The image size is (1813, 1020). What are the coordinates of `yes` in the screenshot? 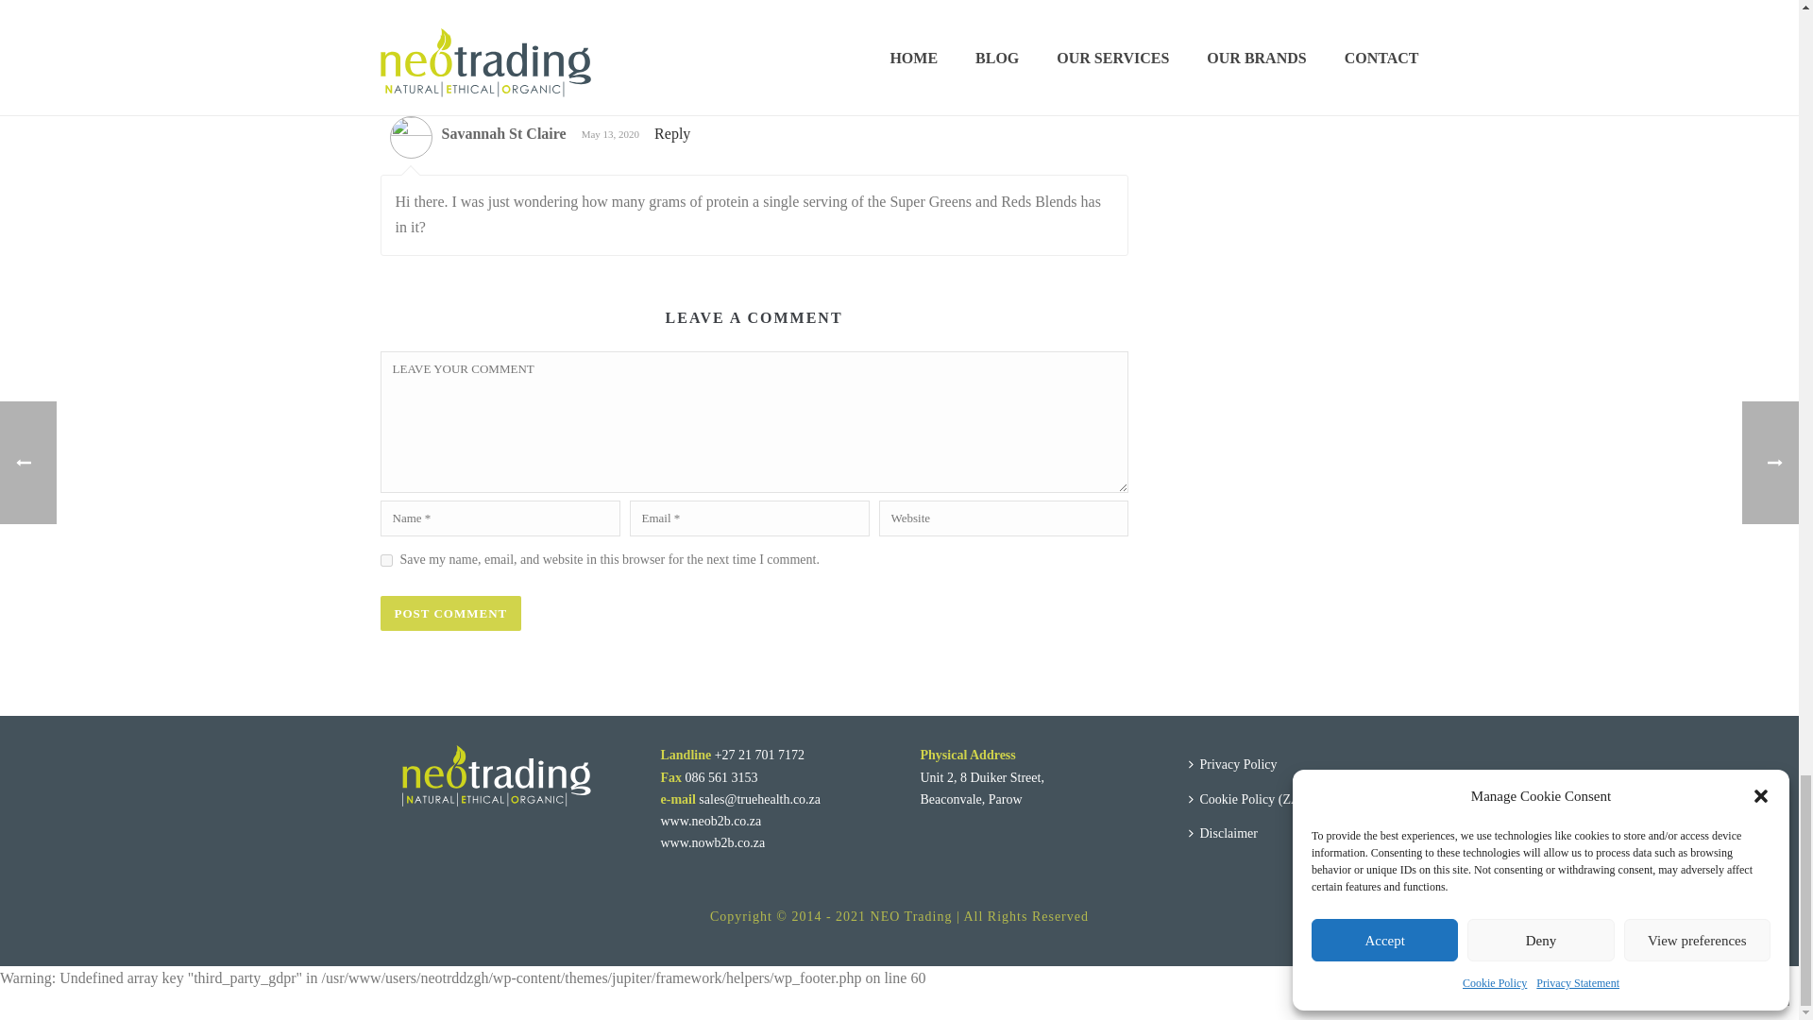 It's located at (385, 561).